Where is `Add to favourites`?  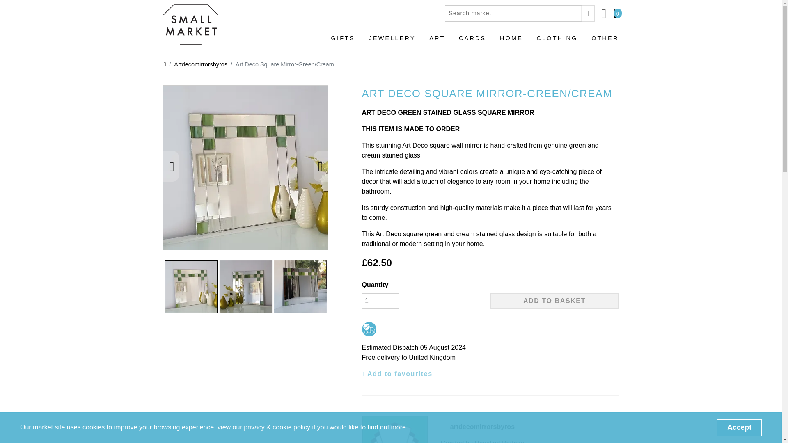 Add to favourites is located at coordinates (397, 374).